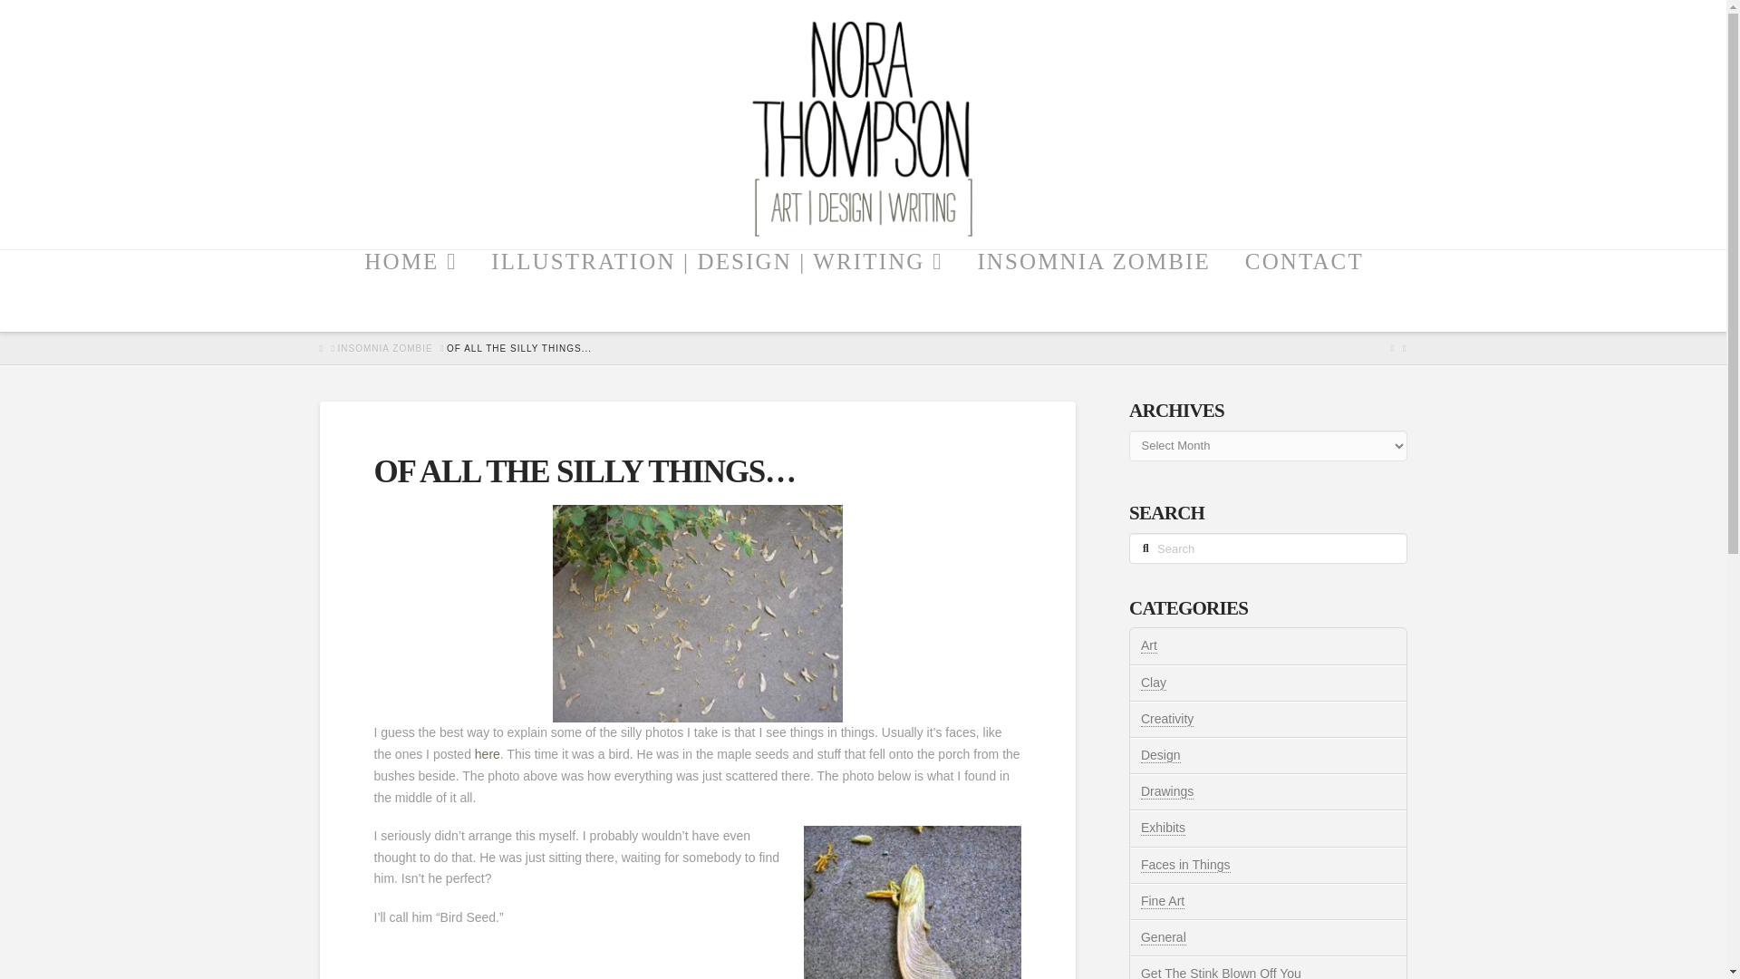 The width and height of the screenshot is (1740, 979). I want to click on You Are Here, so click(518, 349).